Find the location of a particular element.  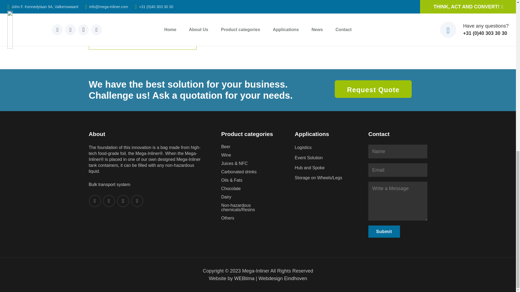

Contact is located at coordinates (373, 89).